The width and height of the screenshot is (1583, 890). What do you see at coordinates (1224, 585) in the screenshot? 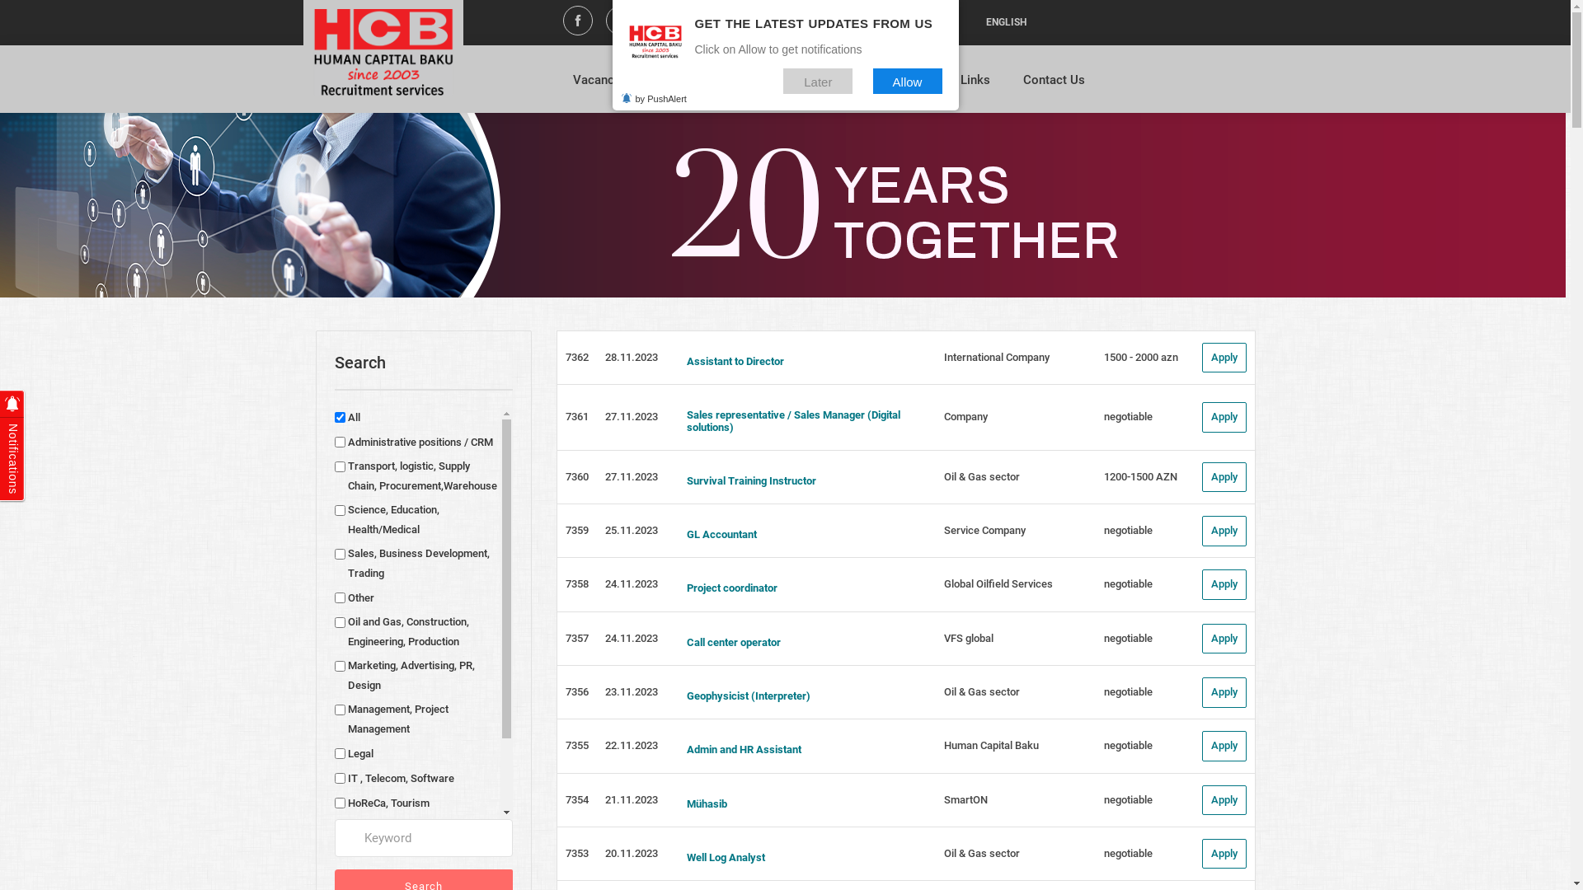
I see `Apply` at bounding box center [1224, 585].